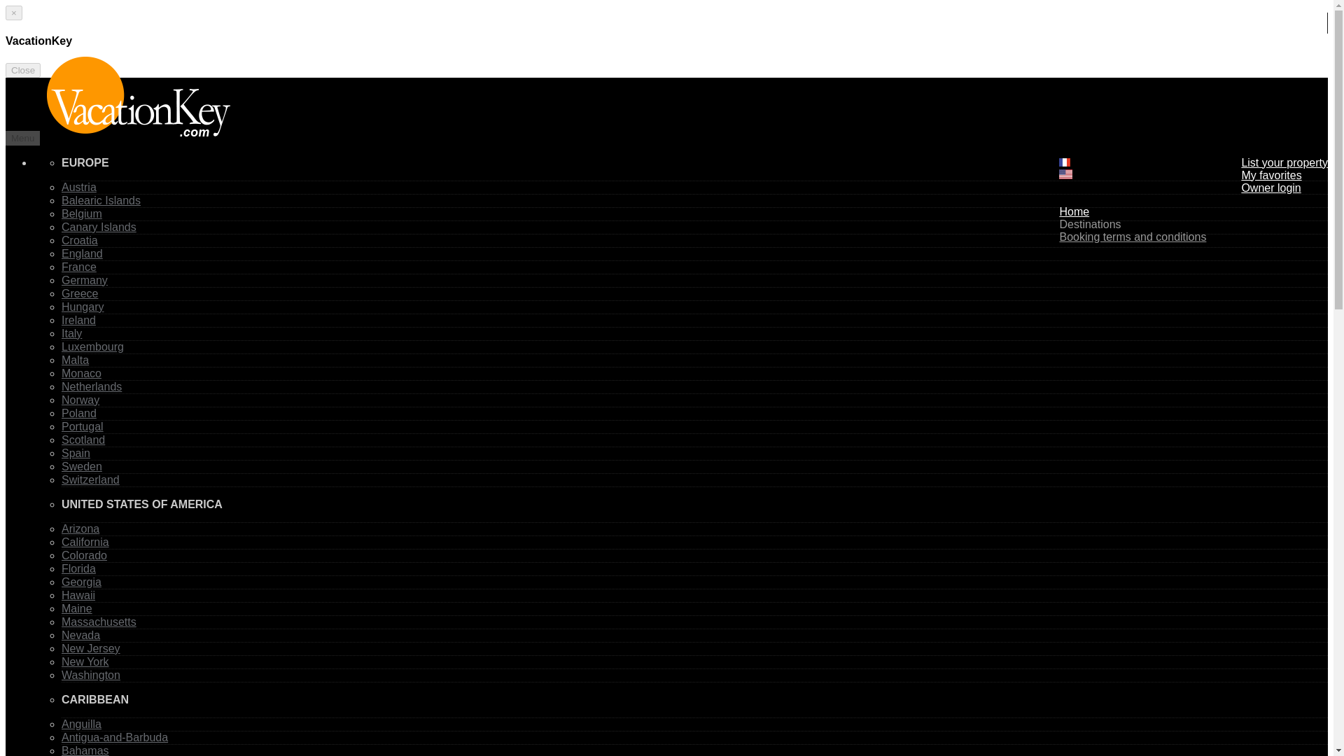 The image size is (1344, 756). I want to click on Home, so click(1074, 211).